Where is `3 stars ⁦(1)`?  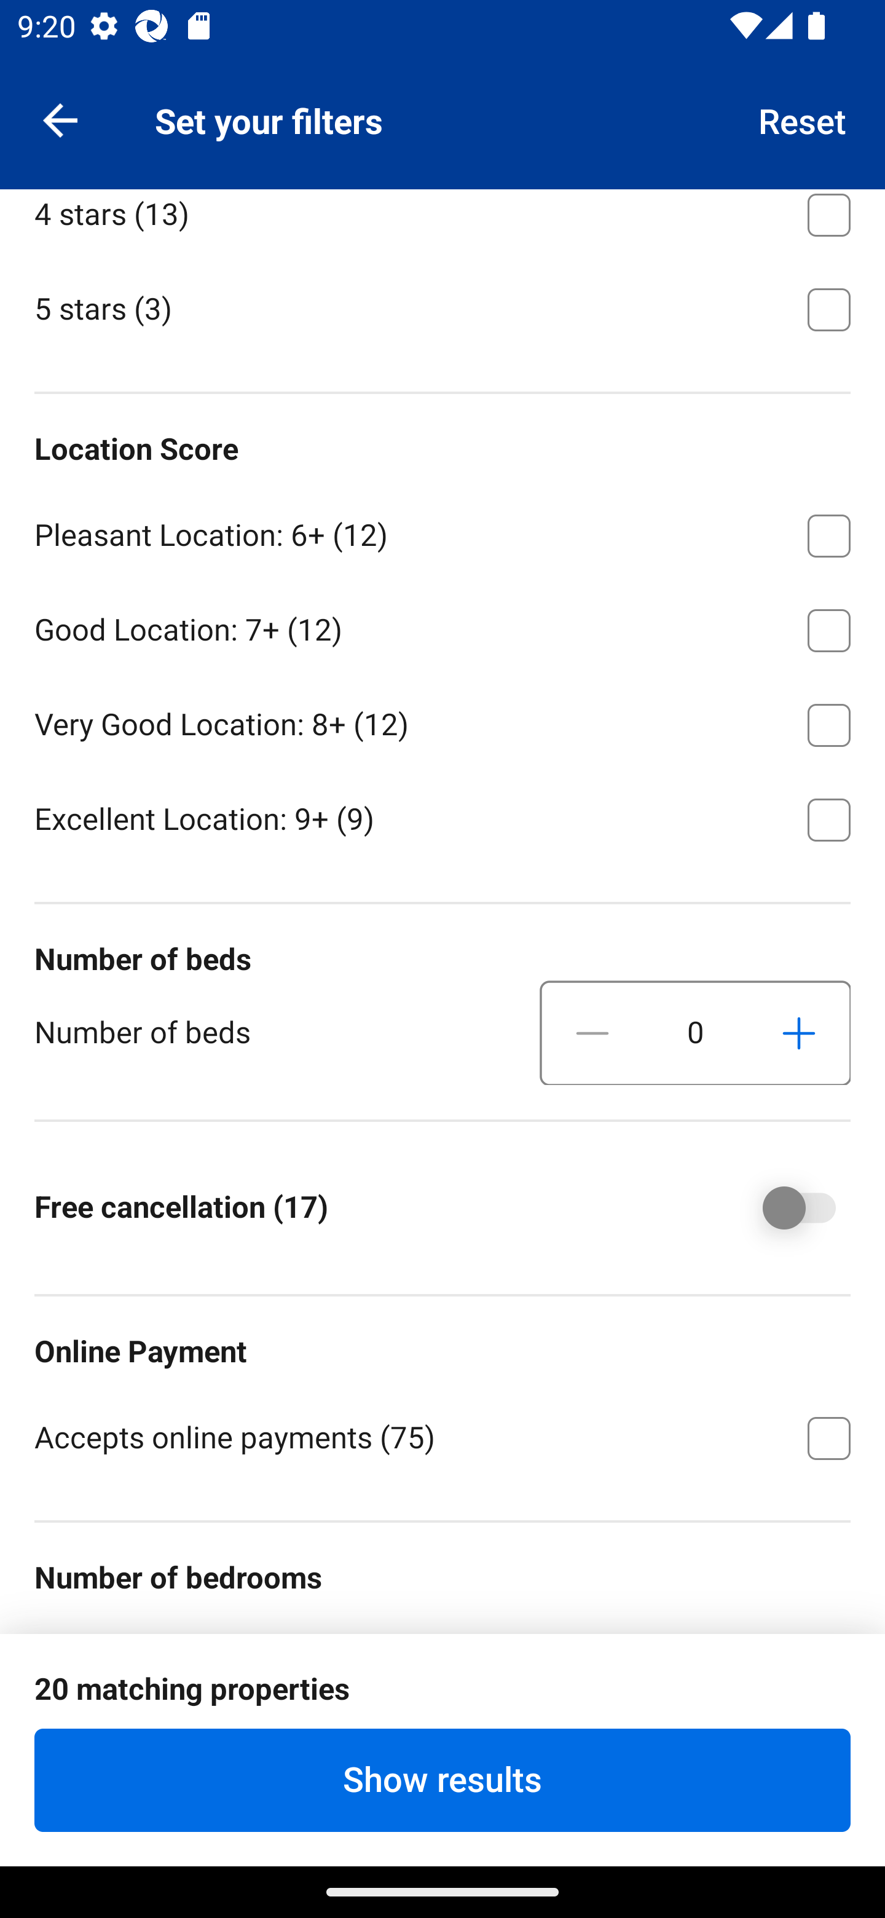 3 stars ⁦(1) is located at coordinates (442, 116).